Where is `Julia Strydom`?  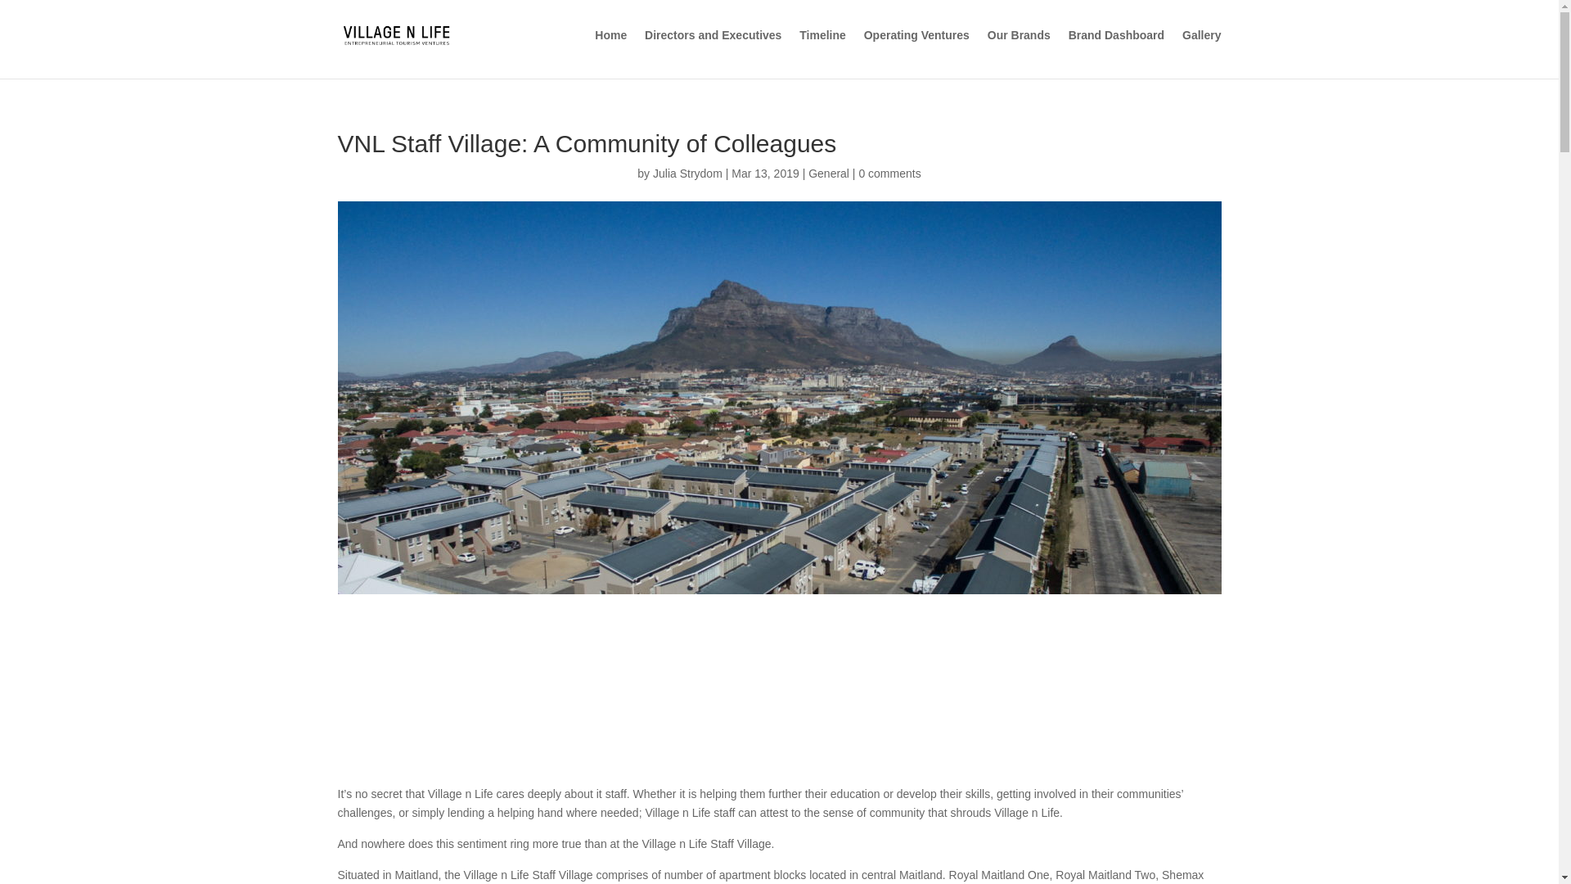
Julia Strydom is located at coordinates (687, 174).